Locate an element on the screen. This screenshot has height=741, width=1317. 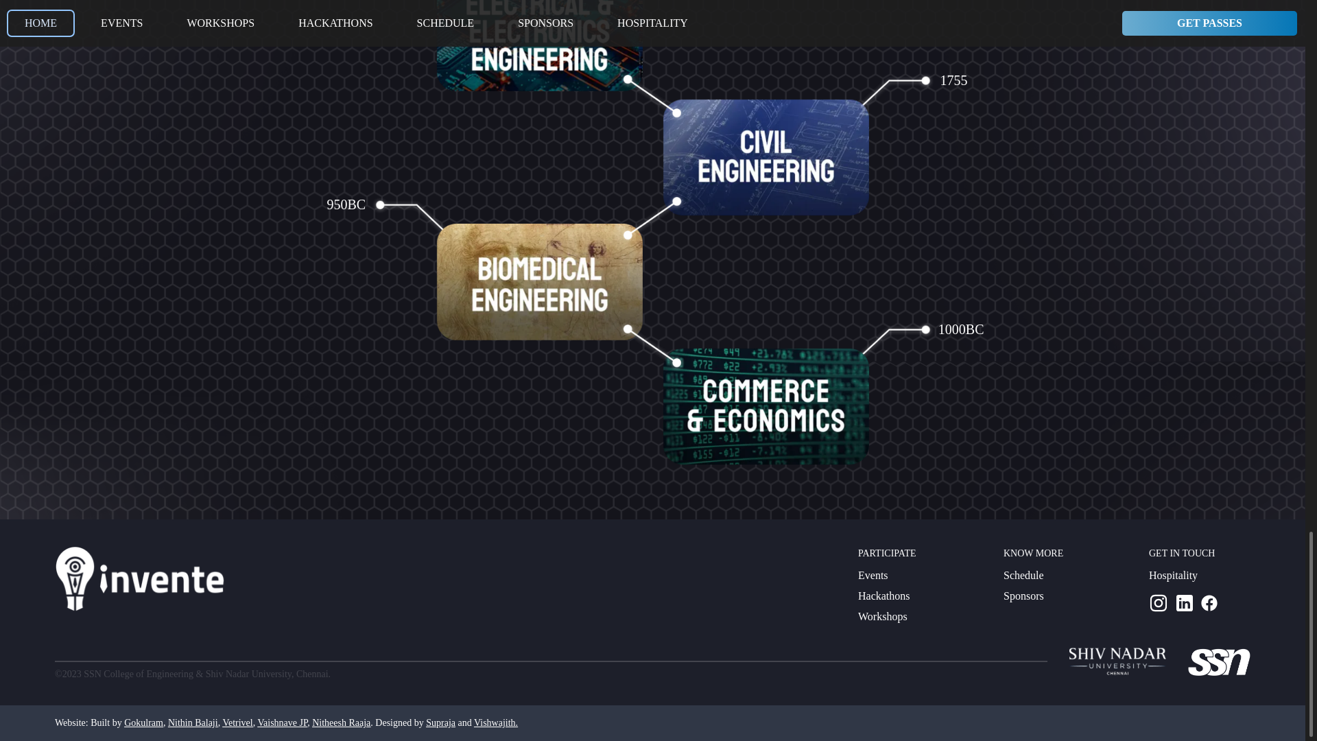
Schedule is located at coordinates (1023, 575).